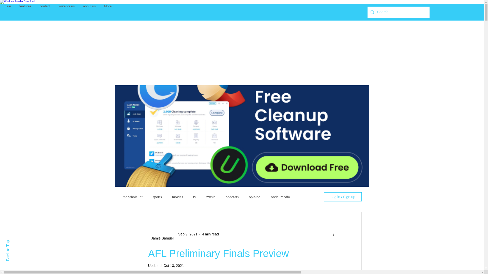  I want to click on movies, so click(177, 197).